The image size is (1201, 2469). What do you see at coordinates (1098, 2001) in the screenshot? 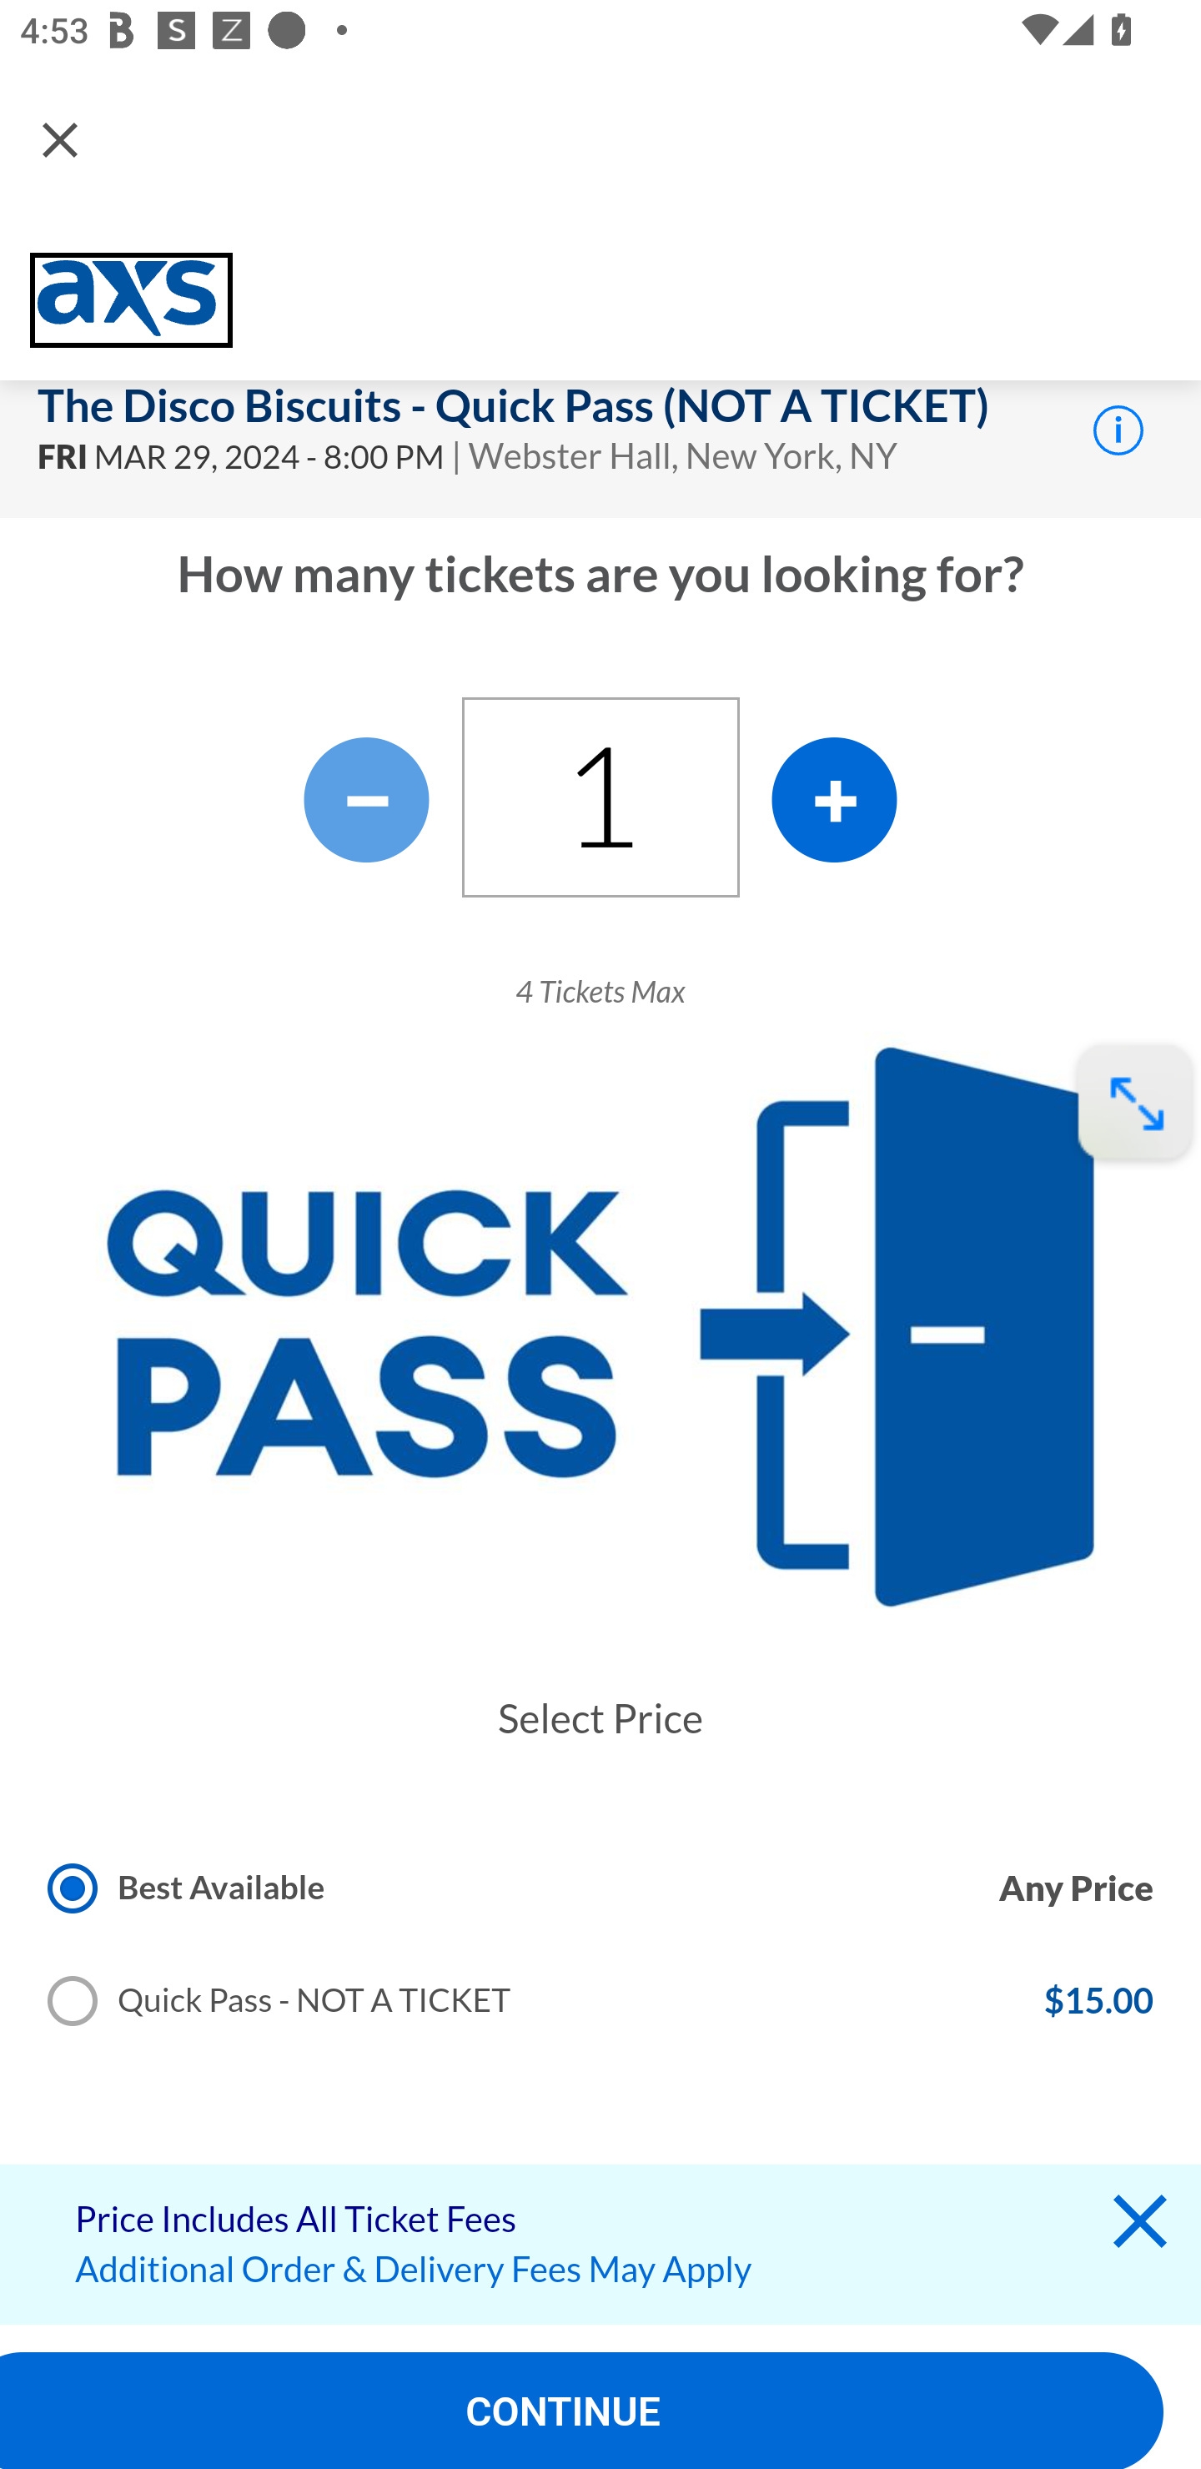
I see `$15.00` at bounding box center [1098, 2001].